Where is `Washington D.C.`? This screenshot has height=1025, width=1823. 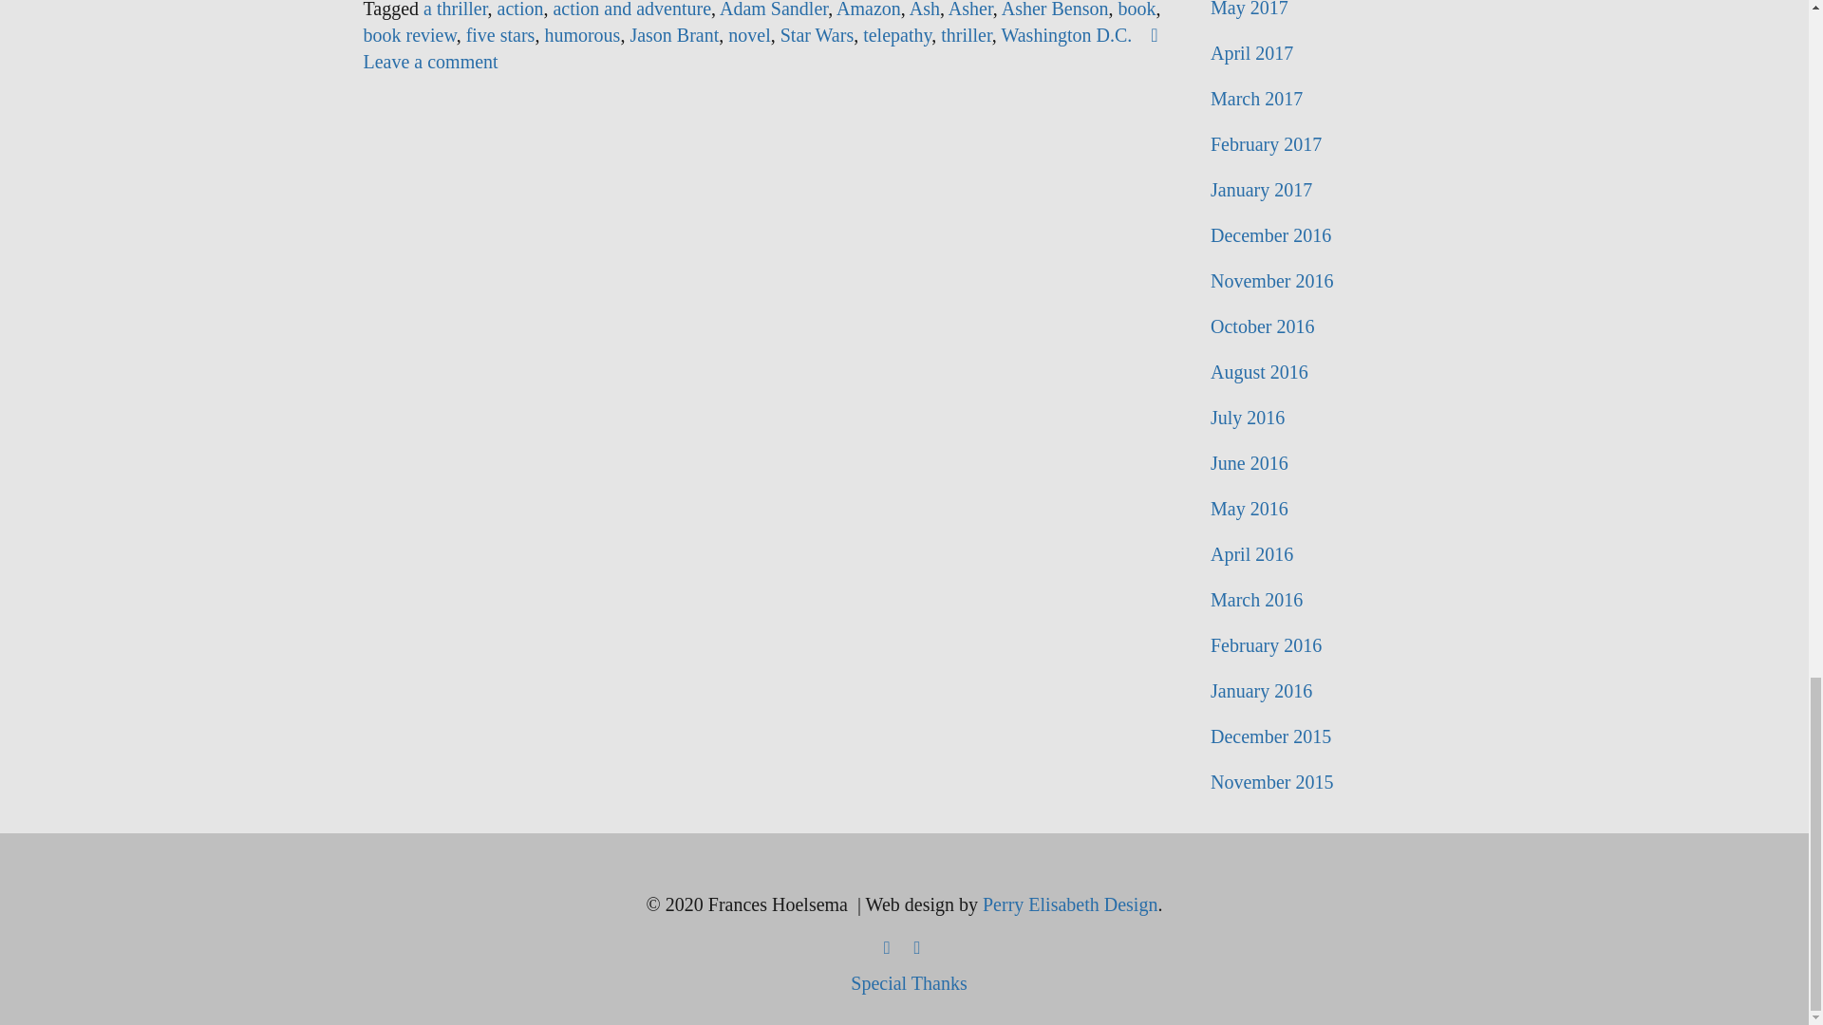
Washington D.C. is located at coordinates (1066, 34).